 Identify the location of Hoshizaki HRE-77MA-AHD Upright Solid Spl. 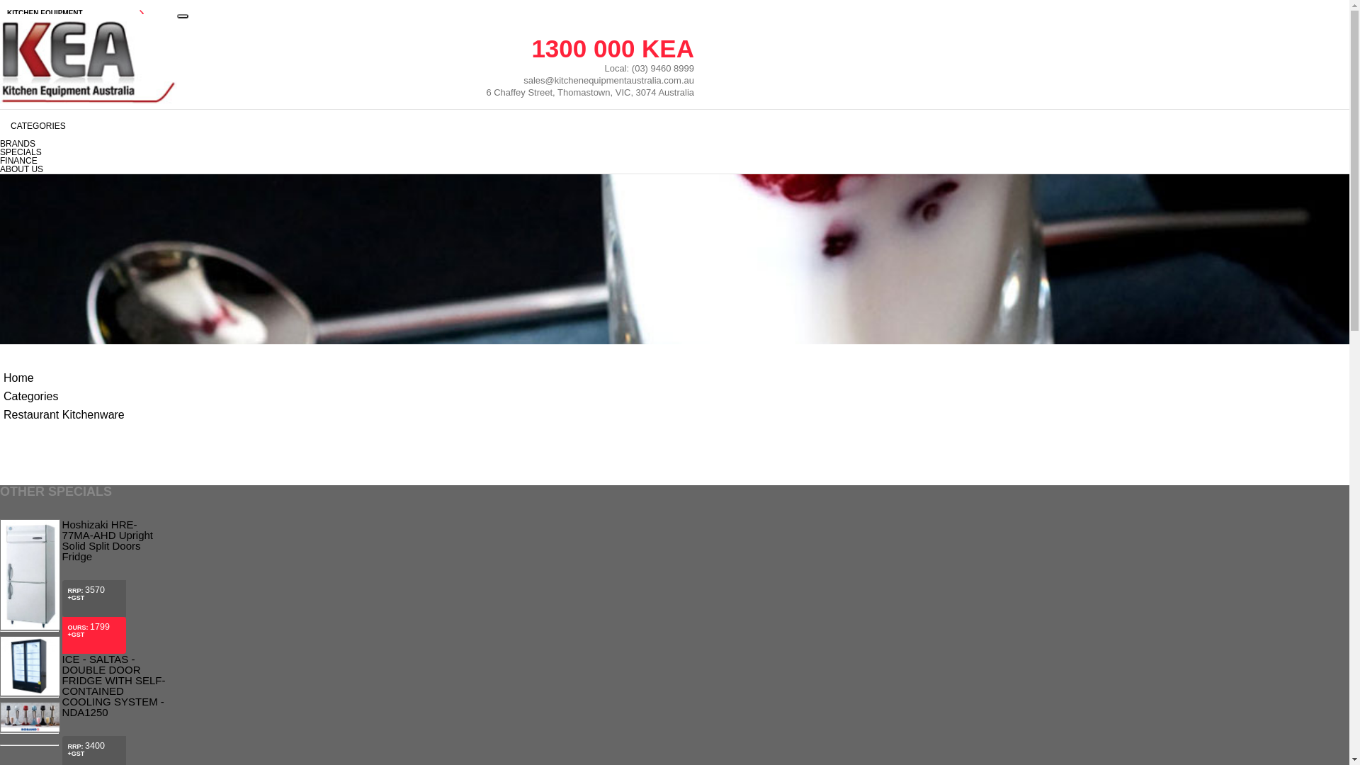
(30, 628).